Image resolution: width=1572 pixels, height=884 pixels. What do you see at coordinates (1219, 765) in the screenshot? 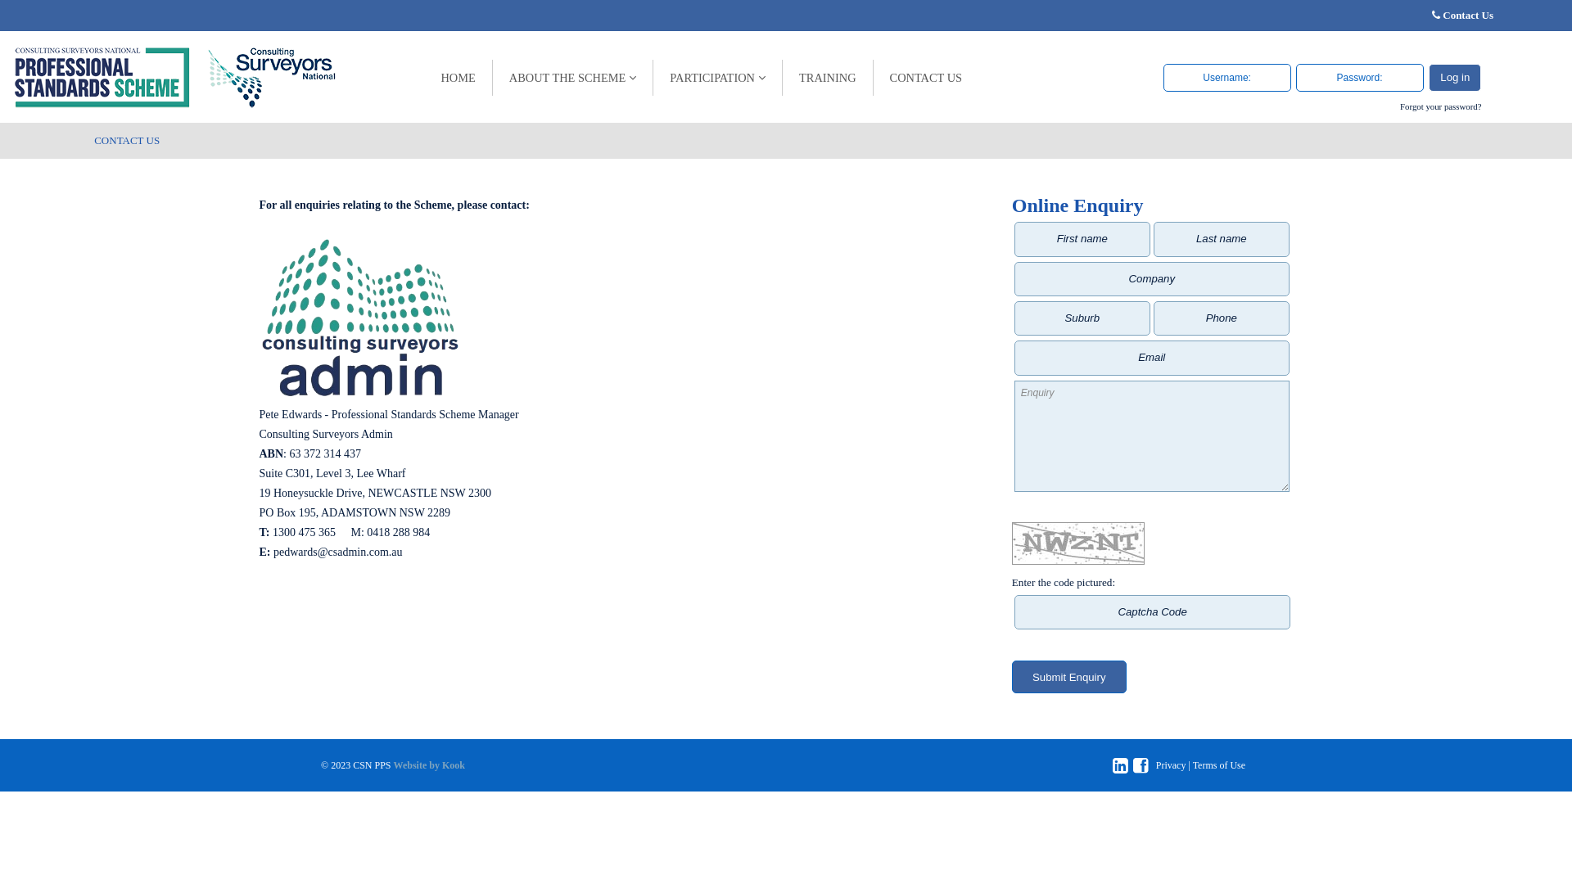
I see `Terms of Use` at bounding box center [1219, 765].